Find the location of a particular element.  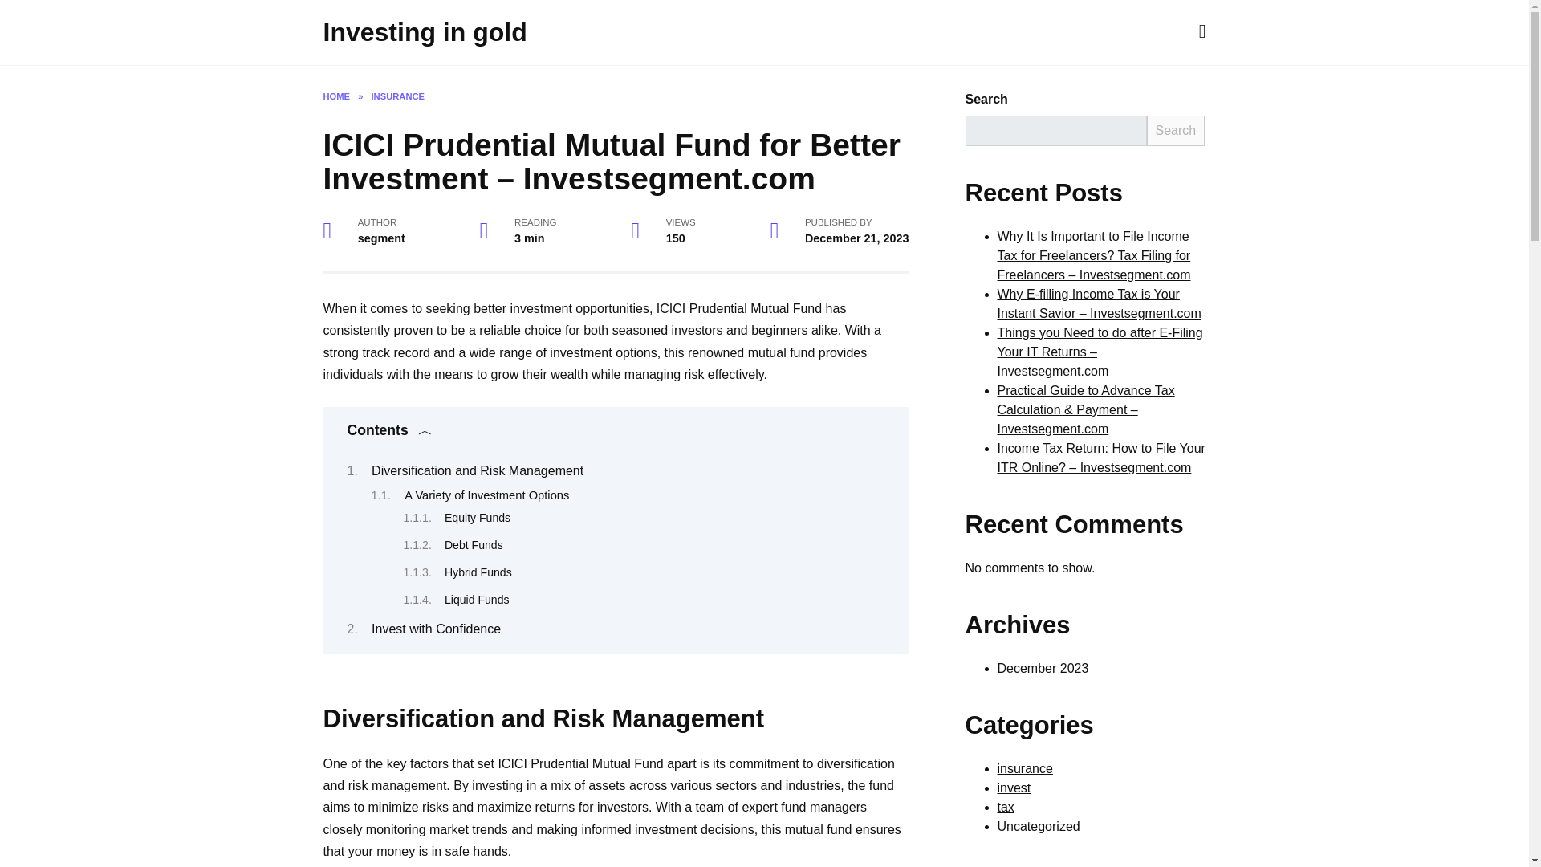

tax is located at coordinates (1005, 807).